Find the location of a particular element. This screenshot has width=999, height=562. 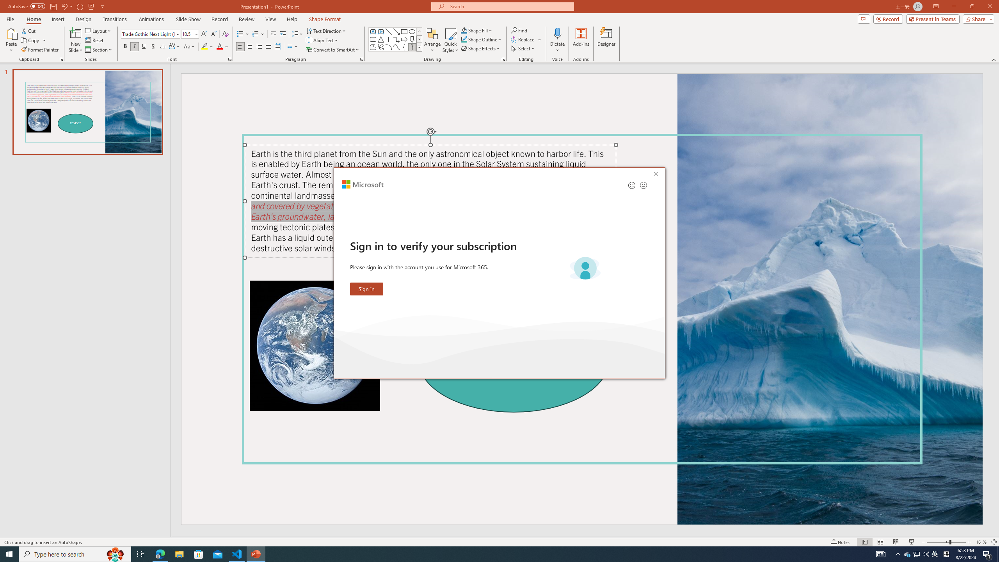

Clear Formatting is located at coordinates (225, 34).